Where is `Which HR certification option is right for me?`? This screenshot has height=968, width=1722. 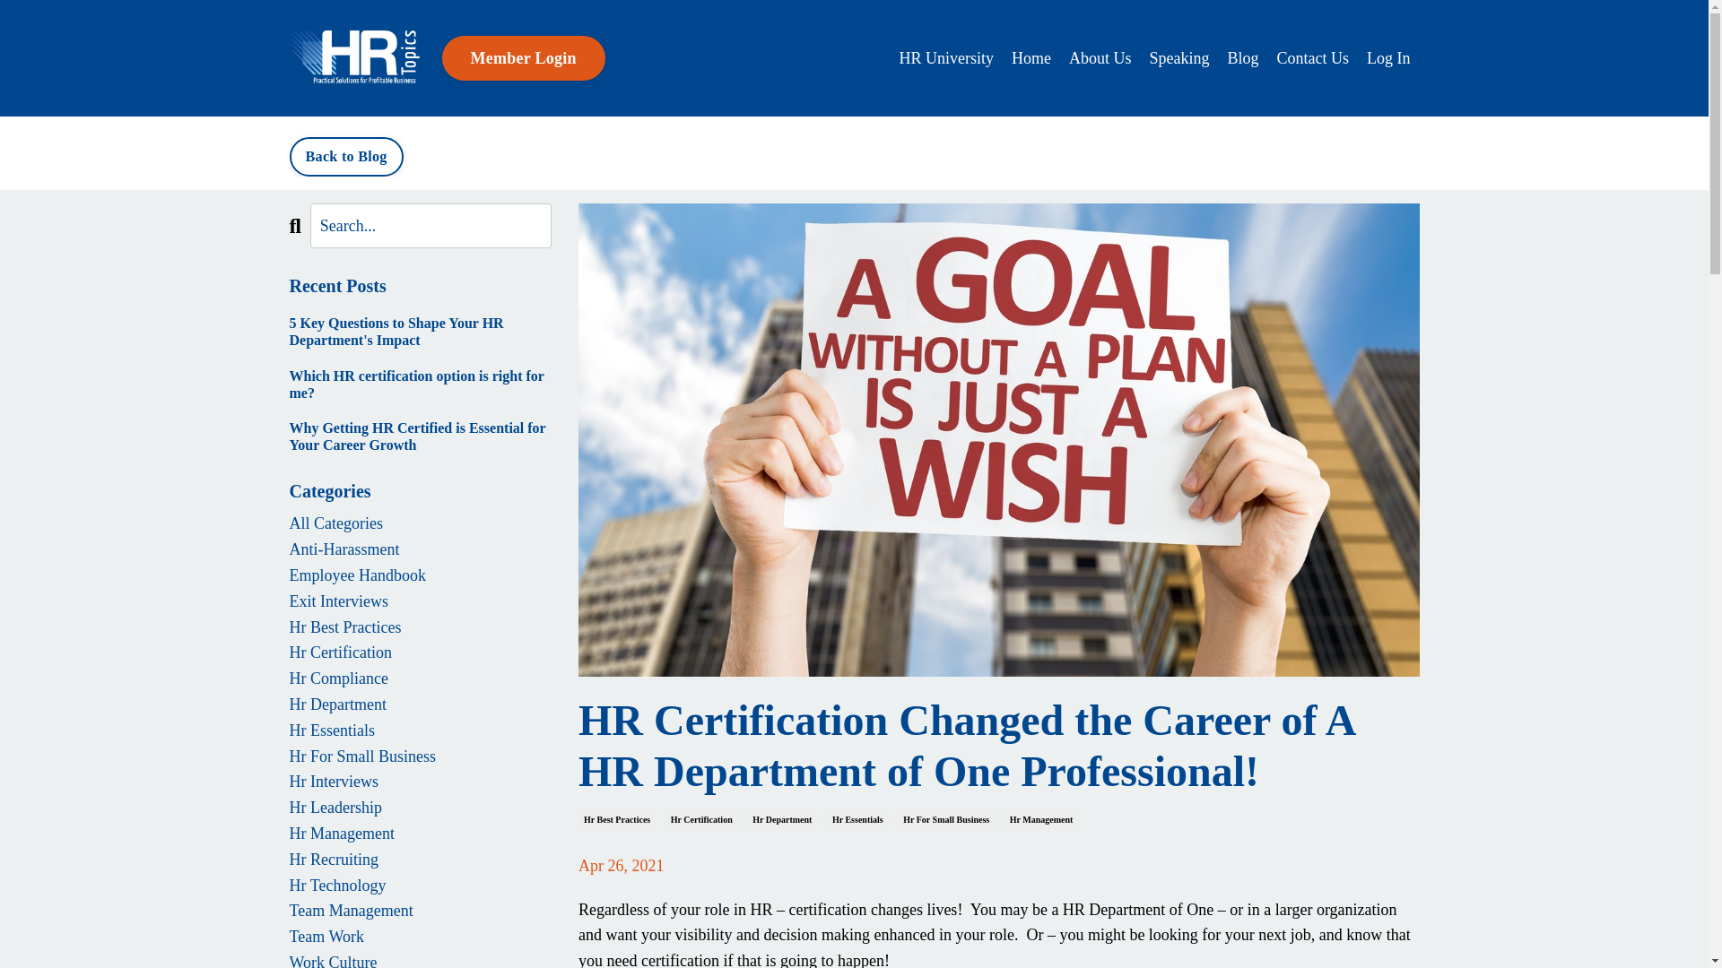 Which HR certification option is right for me? is located at coordinates (420, 385).